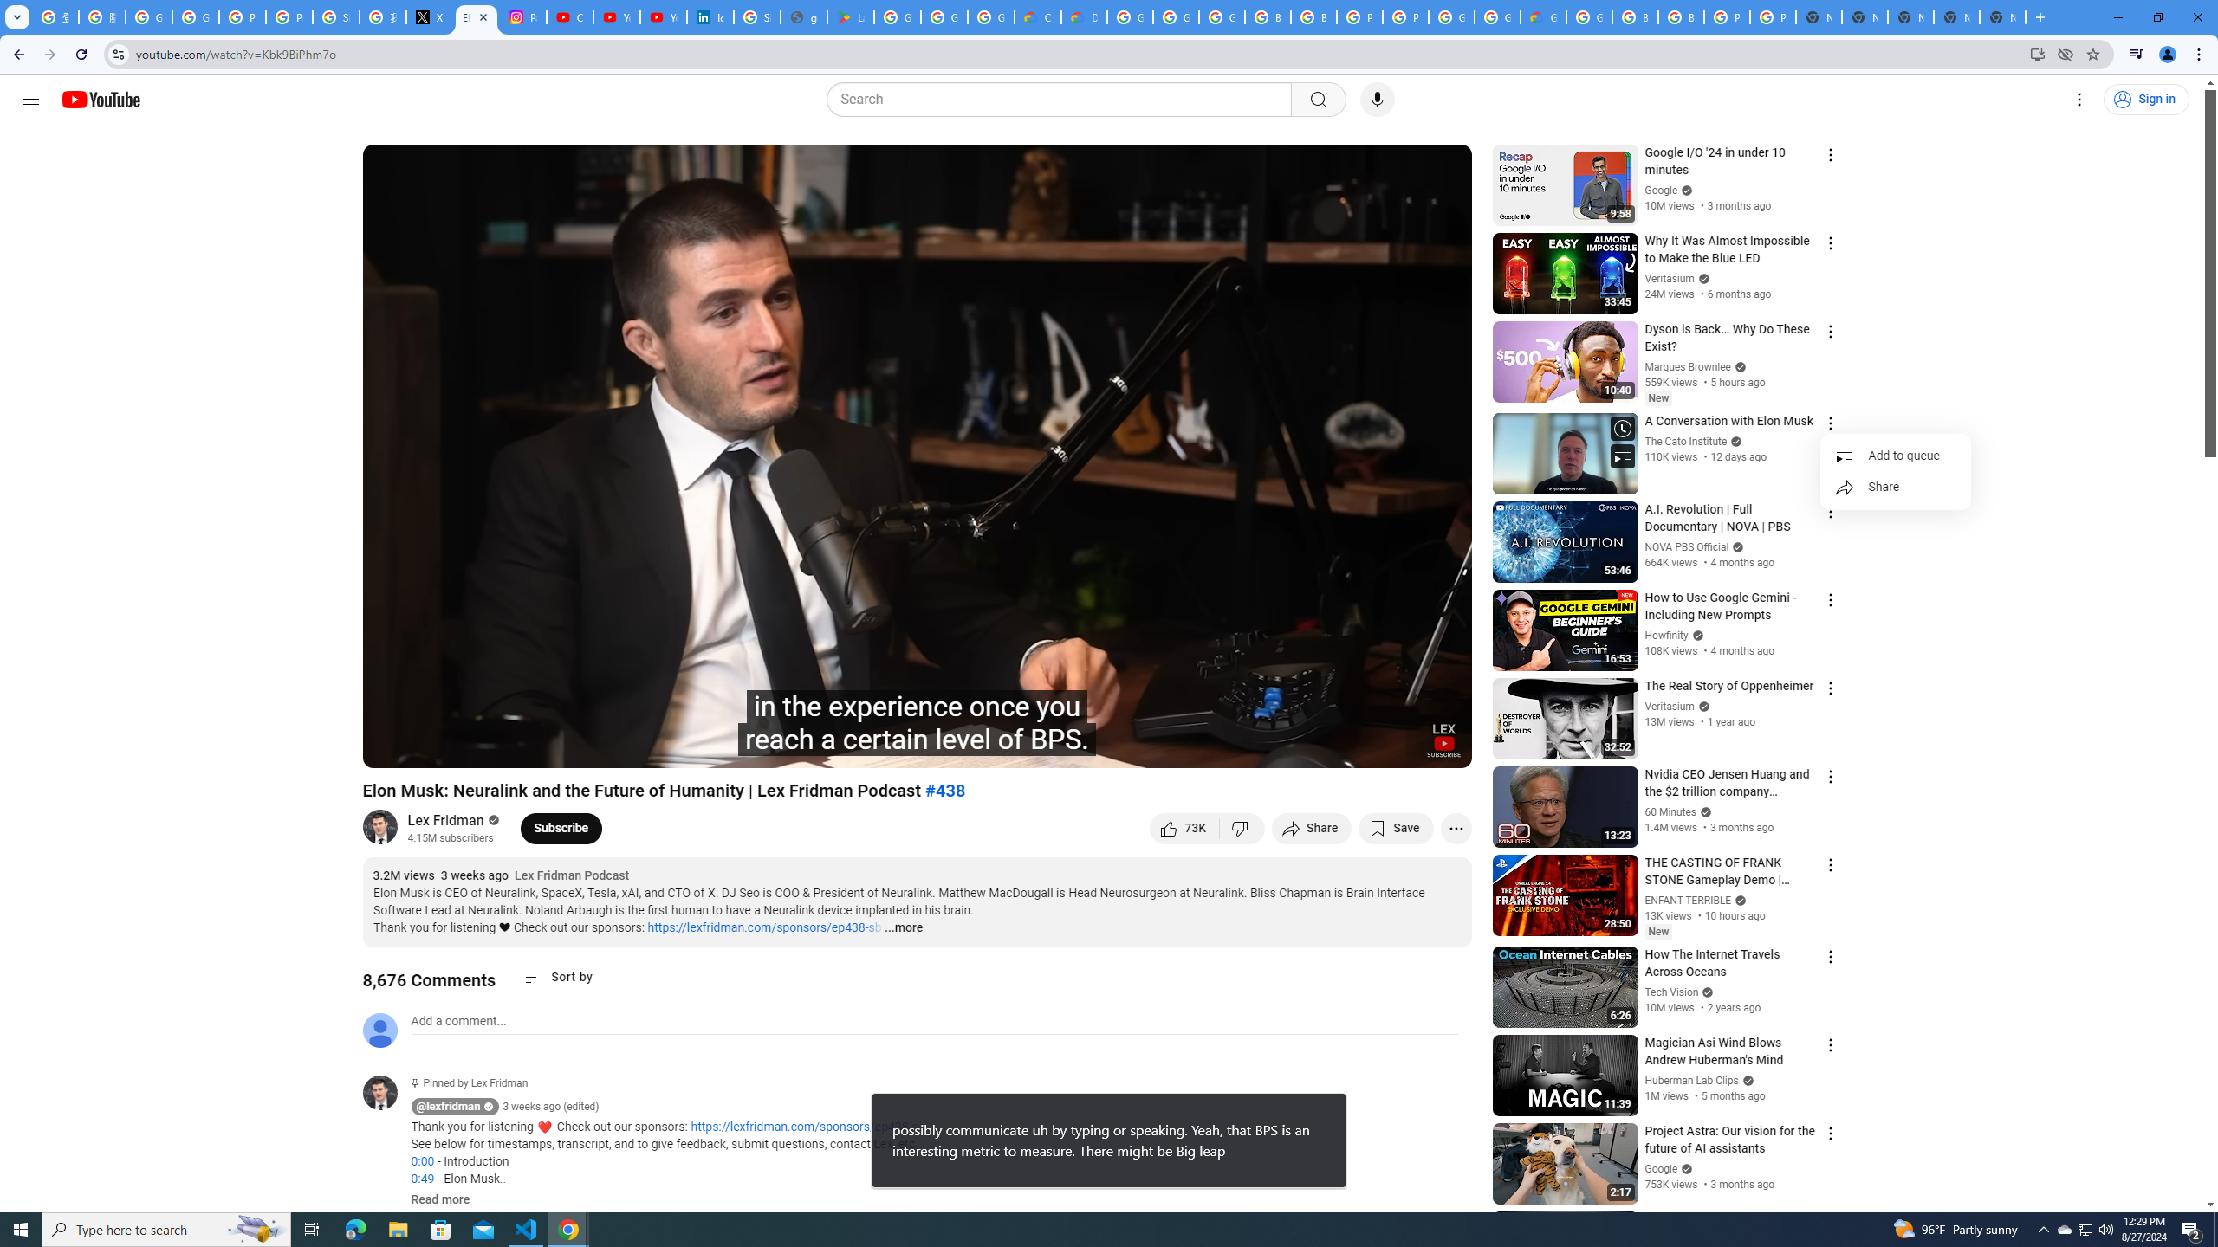  What do you see at coordinates (2002, 17) in the screenshot?
I see `New Tab` at bounding box center [2002, 17].